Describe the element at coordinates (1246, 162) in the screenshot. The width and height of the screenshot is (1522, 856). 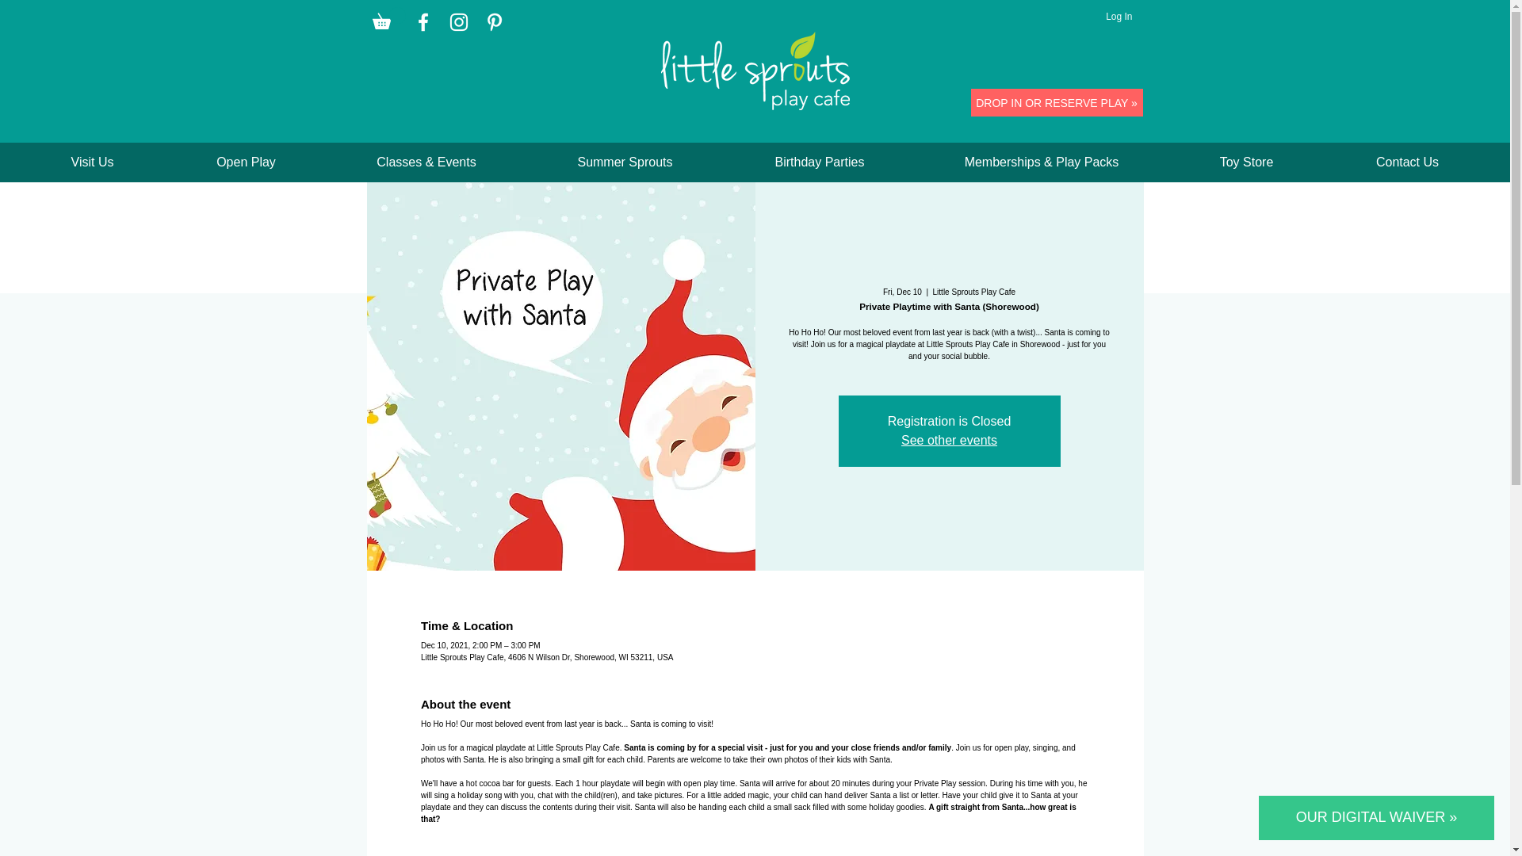
I see `Toy Store` at that location.